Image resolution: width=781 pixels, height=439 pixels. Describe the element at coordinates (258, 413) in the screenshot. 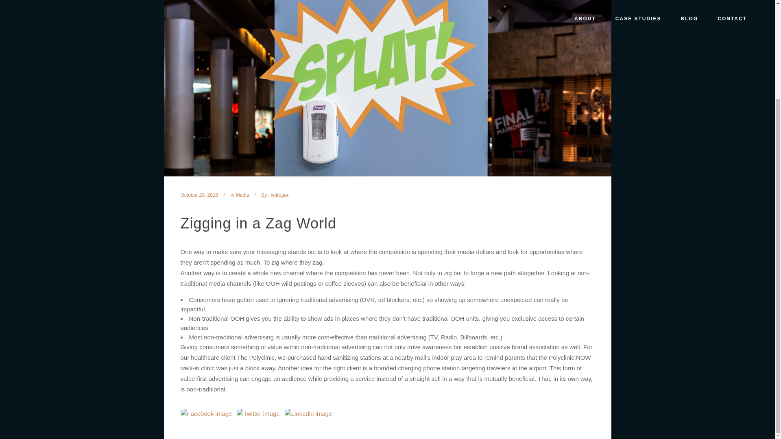

I see `Share on Twitter` at that location.